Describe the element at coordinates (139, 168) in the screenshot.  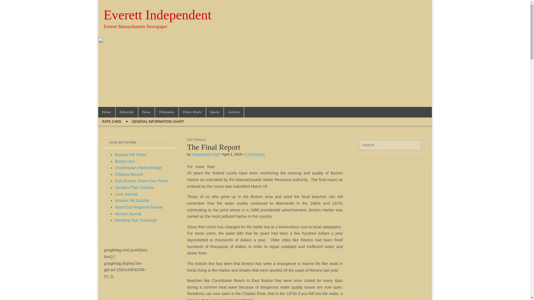
I see `Charlestown Patriot-Bridge` at that location.